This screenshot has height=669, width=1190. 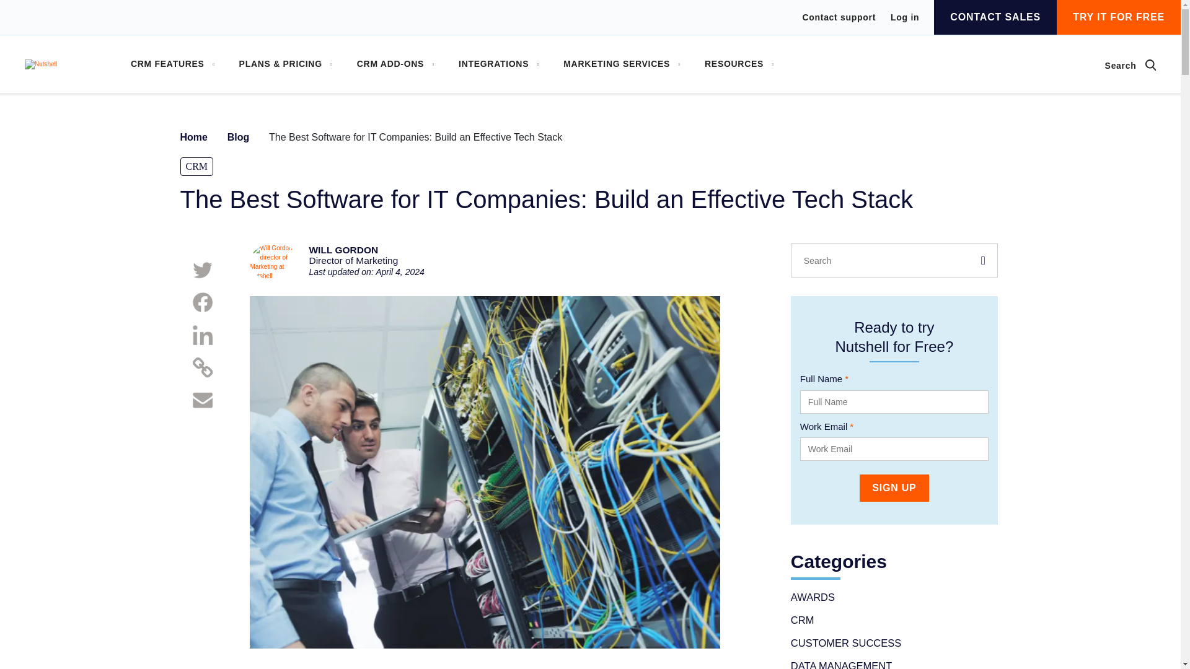 What do you see at coordinates (904, 17) in the screenshot?
I see `Log in` at bounding box center [904, 17].